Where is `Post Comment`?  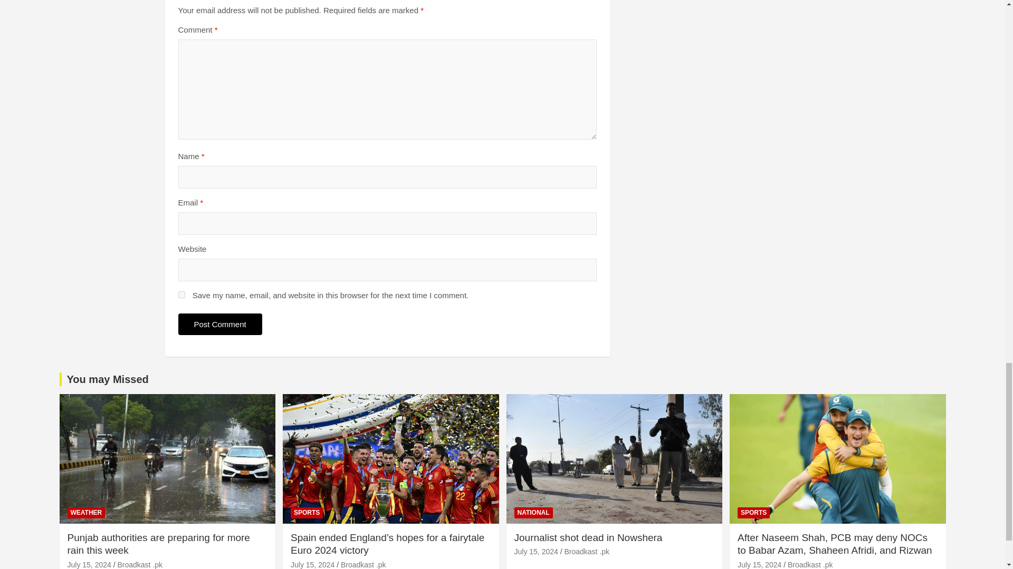 Post Comment is located at coordinates (220, 325).